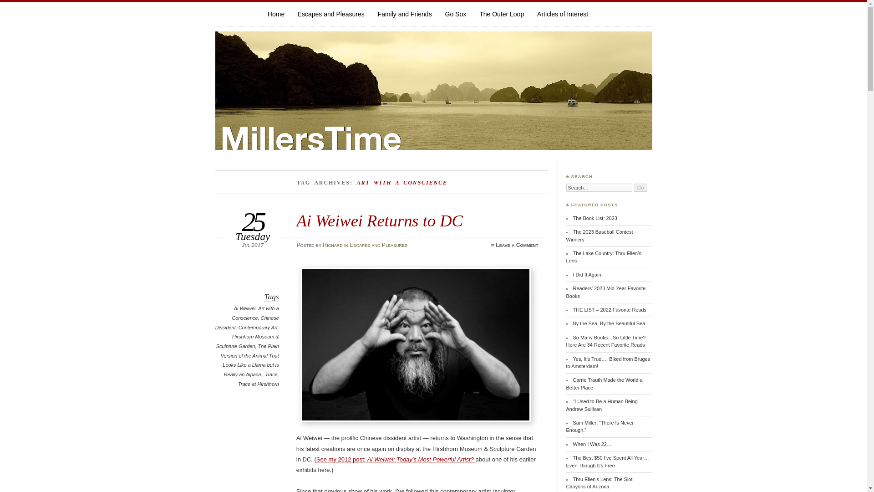  I want to click on Trace, so click(271, 374).